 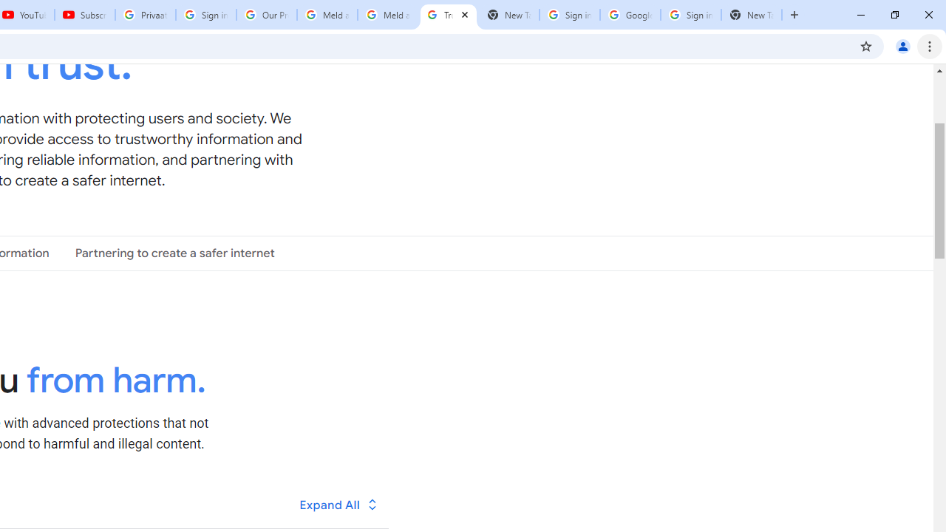 I want to click on Expand All, so click(x=339, y=504).